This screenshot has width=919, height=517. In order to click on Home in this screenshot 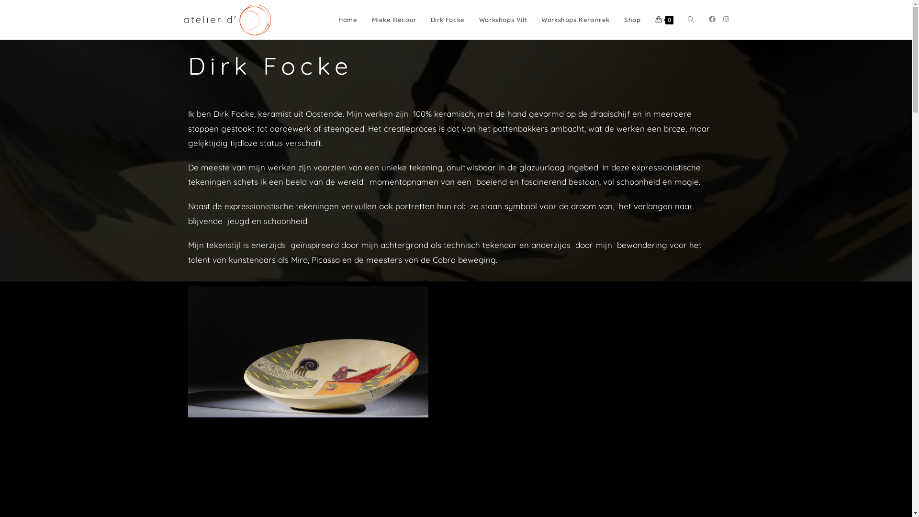, I will do `click(347, 20)`.